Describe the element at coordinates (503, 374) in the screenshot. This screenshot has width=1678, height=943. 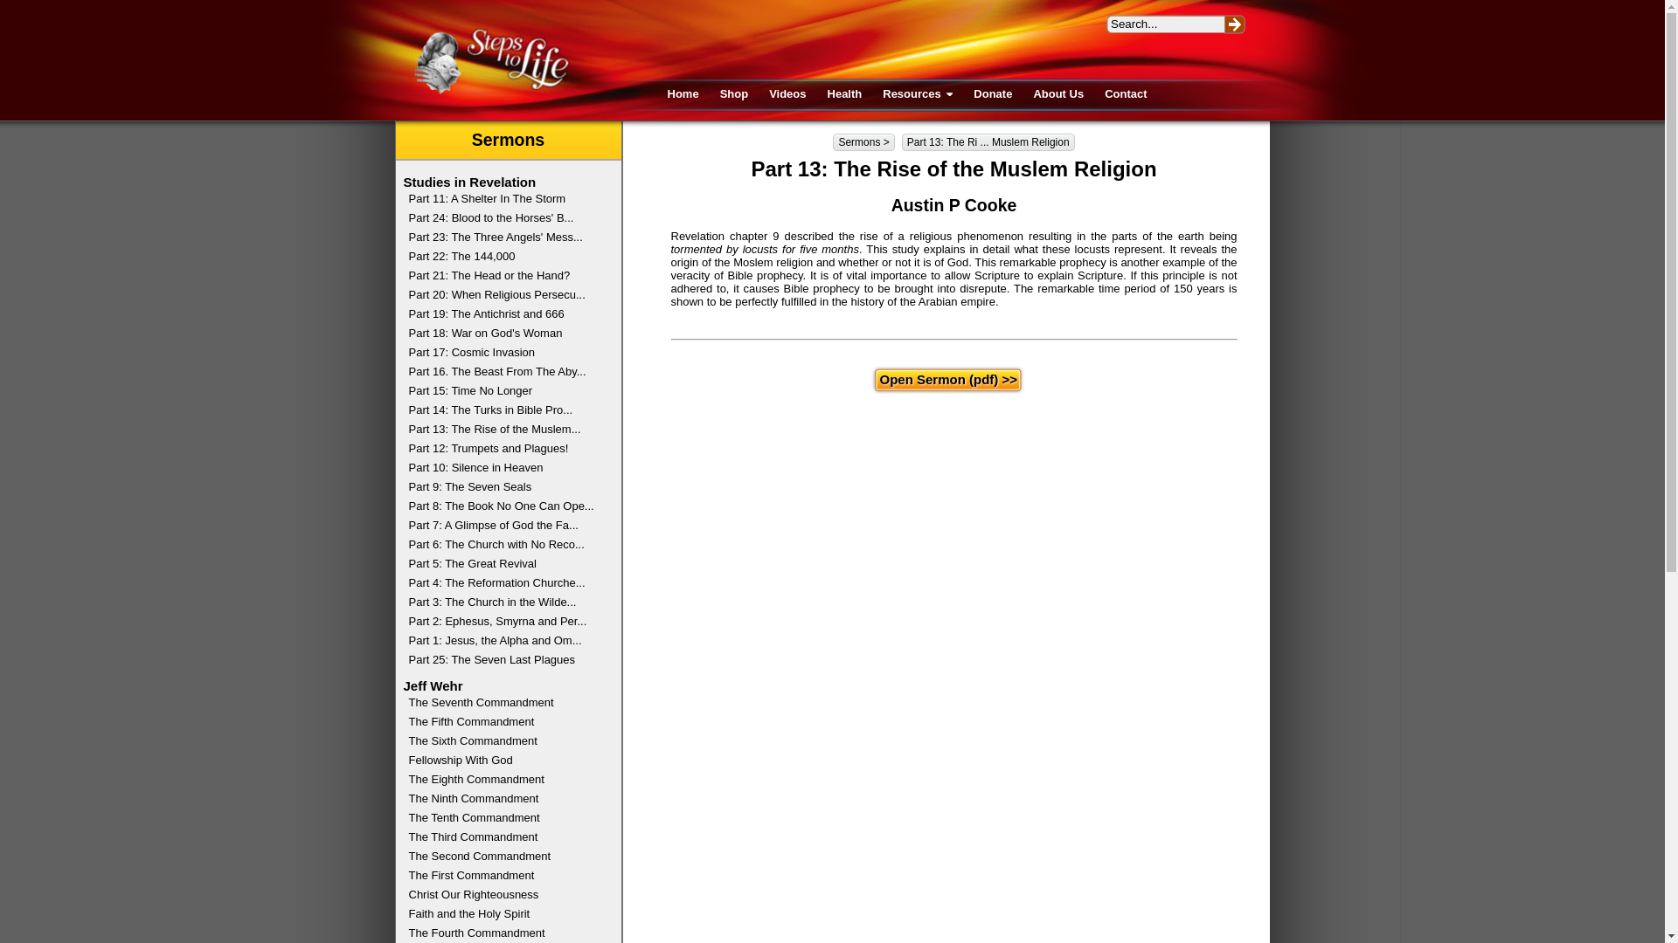
I see `Part 16. The Beast From The Aby...` at that location.